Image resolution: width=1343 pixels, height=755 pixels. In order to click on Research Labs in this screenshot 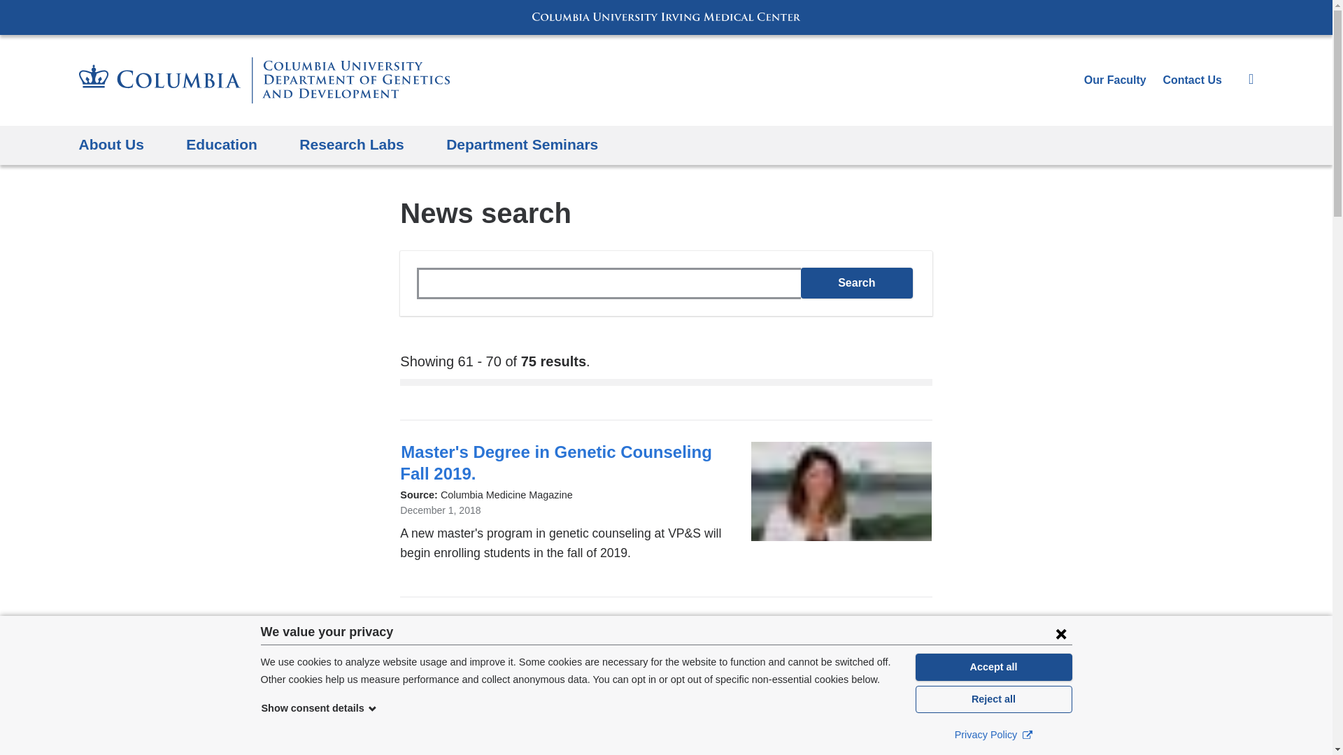, I will do `click(351, 145)`.